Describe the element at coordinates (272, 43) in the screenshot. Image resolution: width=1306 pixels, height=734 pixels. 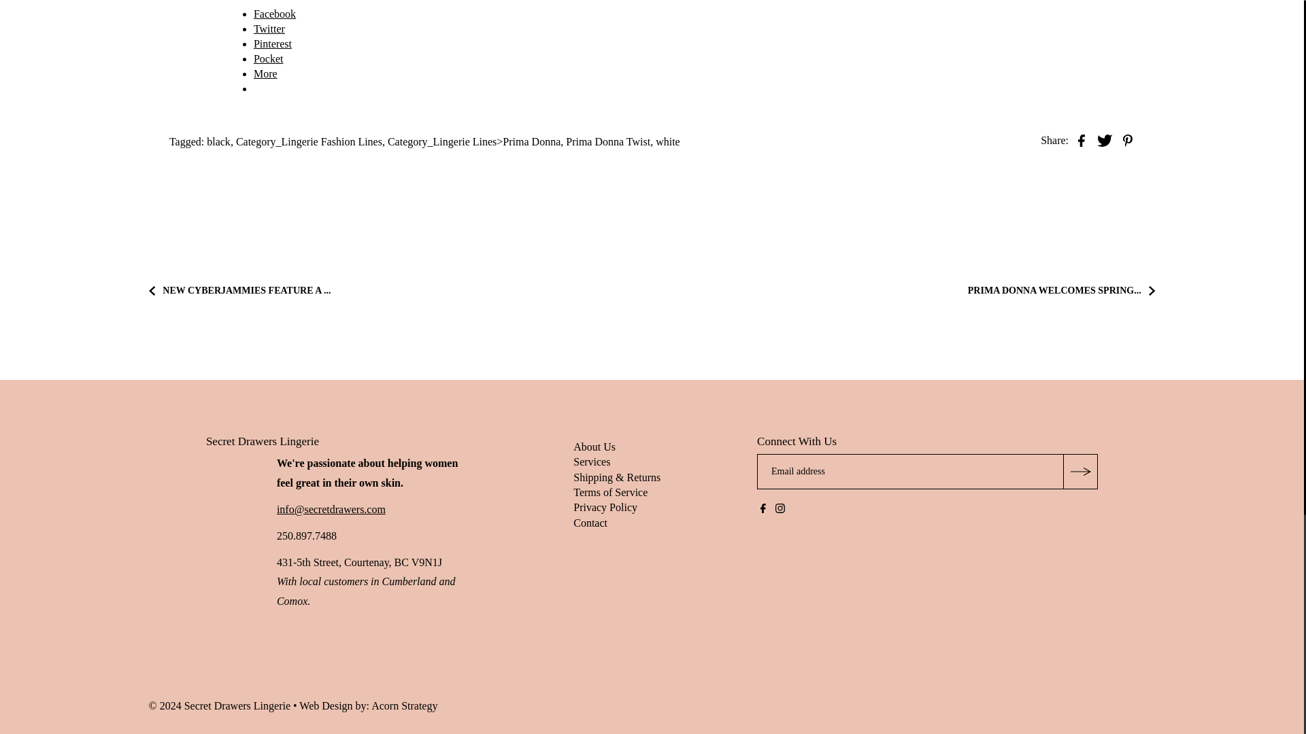
I see `Click to share on Pinterest` at that location.